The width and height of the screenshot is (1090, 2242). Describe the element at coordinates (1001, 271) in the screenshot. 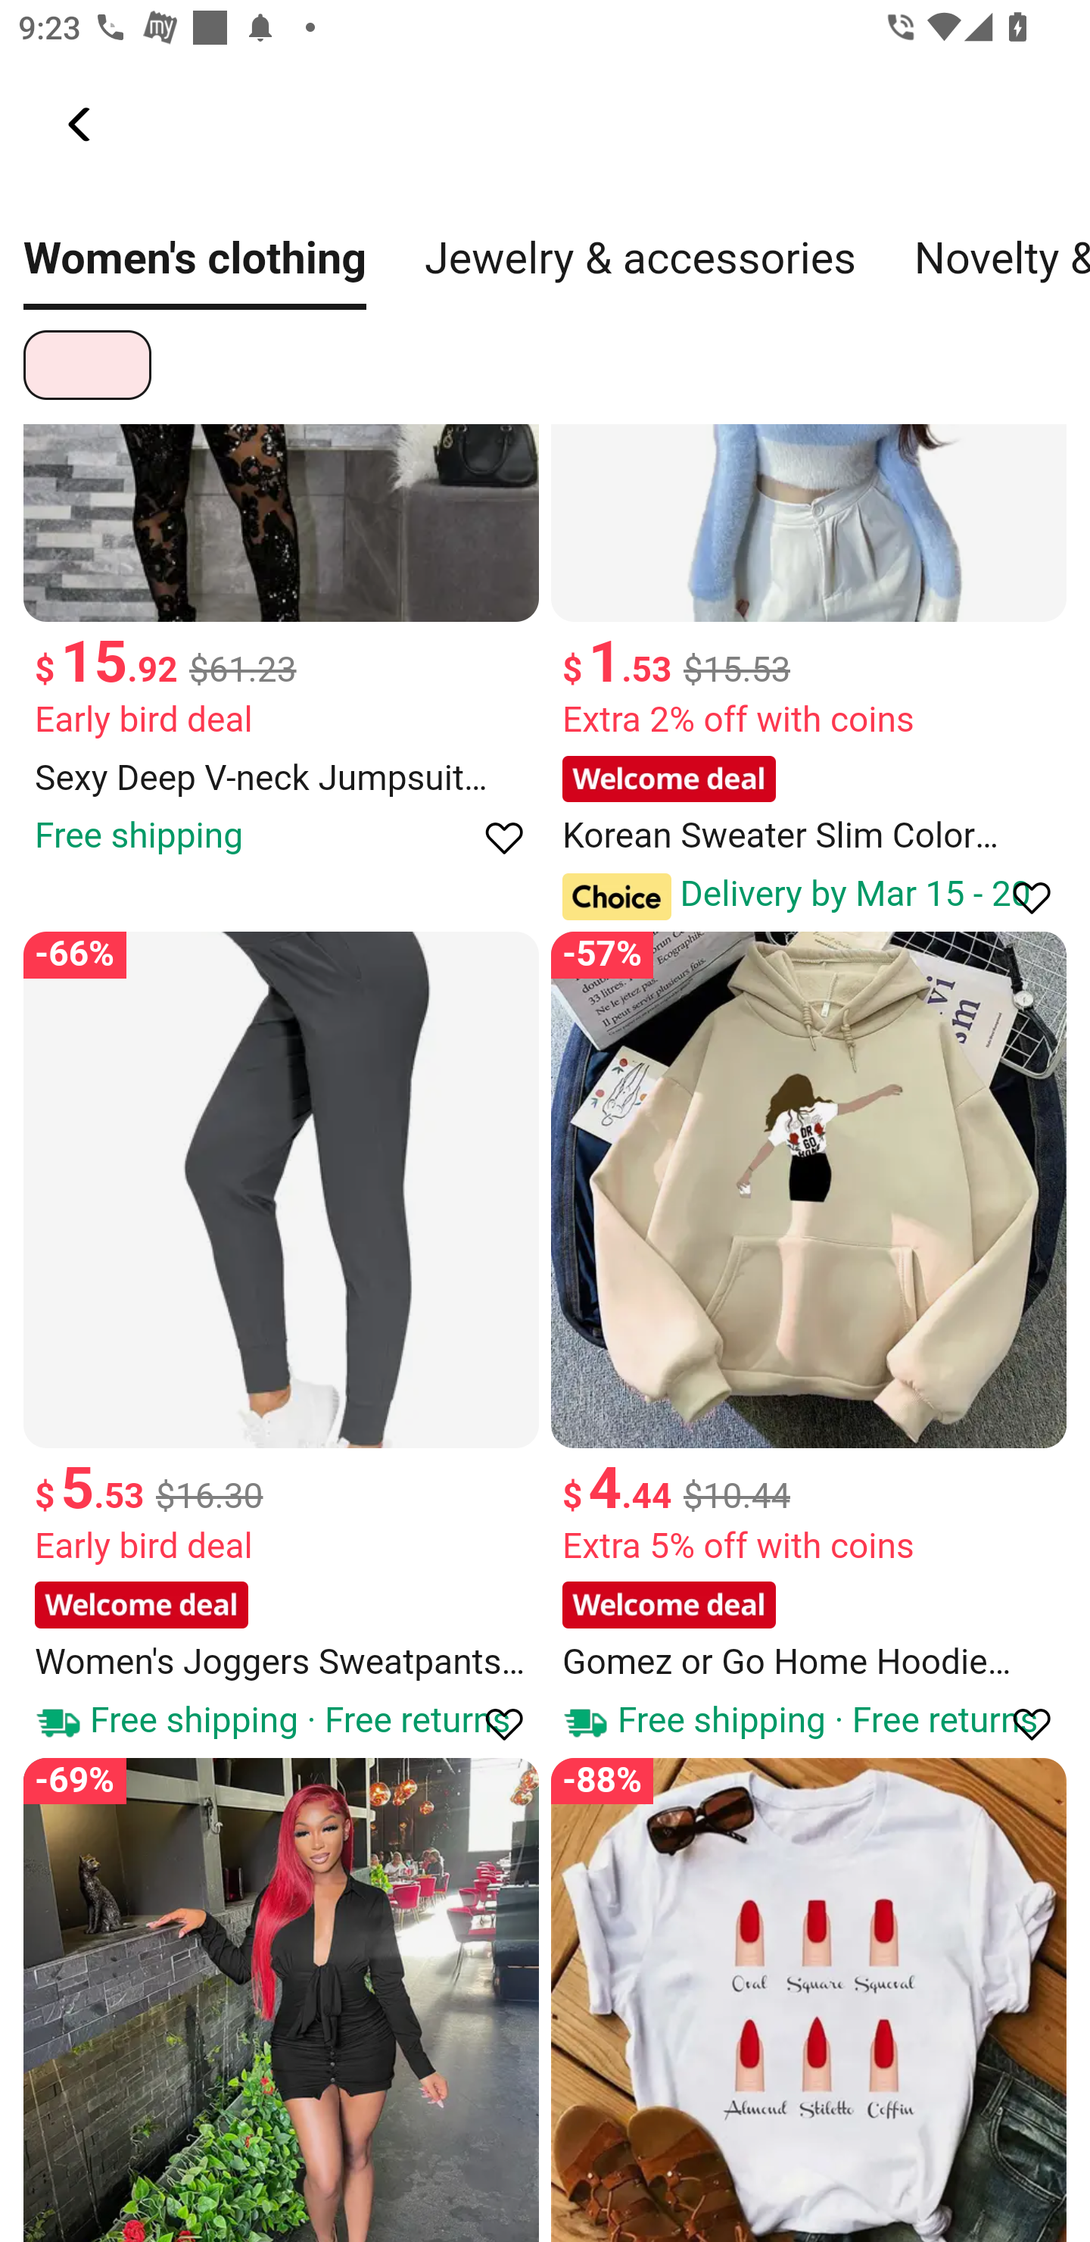

I see `Novelty & special use` at that location.